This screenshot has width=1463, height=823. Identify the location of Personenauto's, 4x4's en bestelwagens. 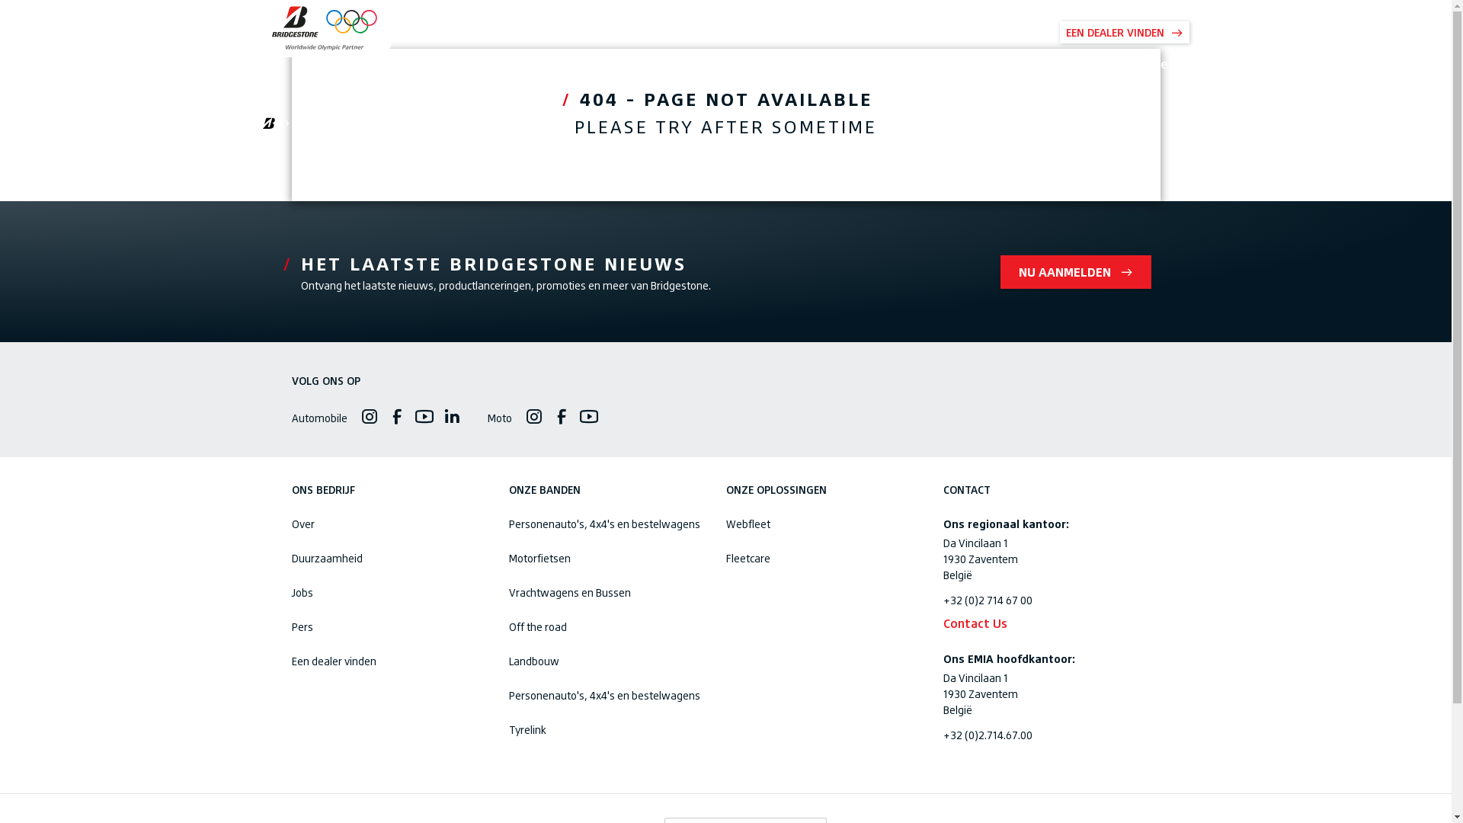
(608, 695).